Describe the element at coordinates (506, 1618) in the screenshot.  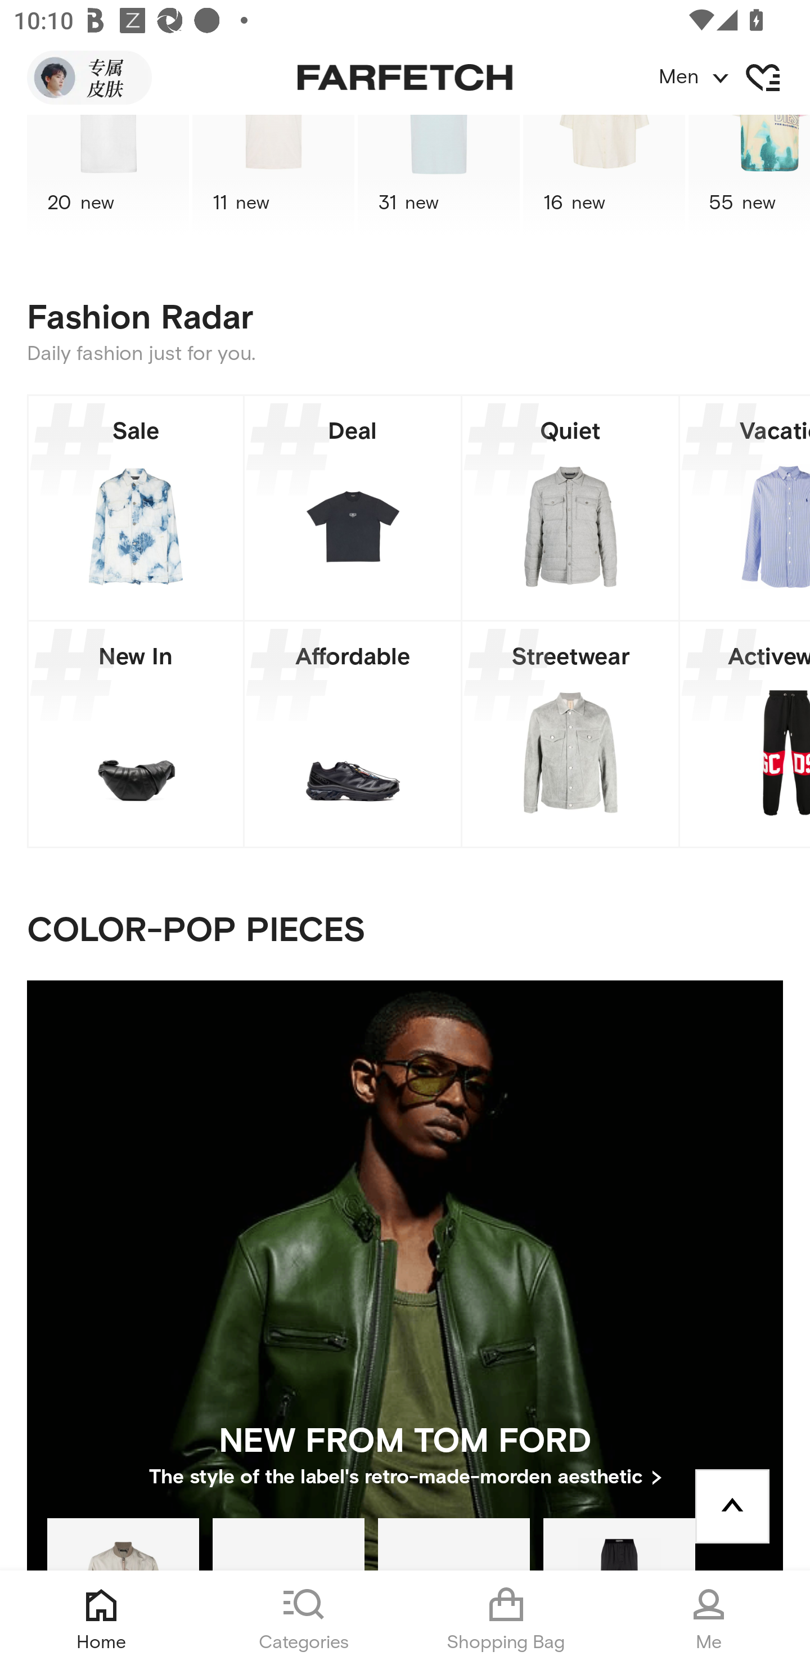
I see `Shopping Bag` at that location.